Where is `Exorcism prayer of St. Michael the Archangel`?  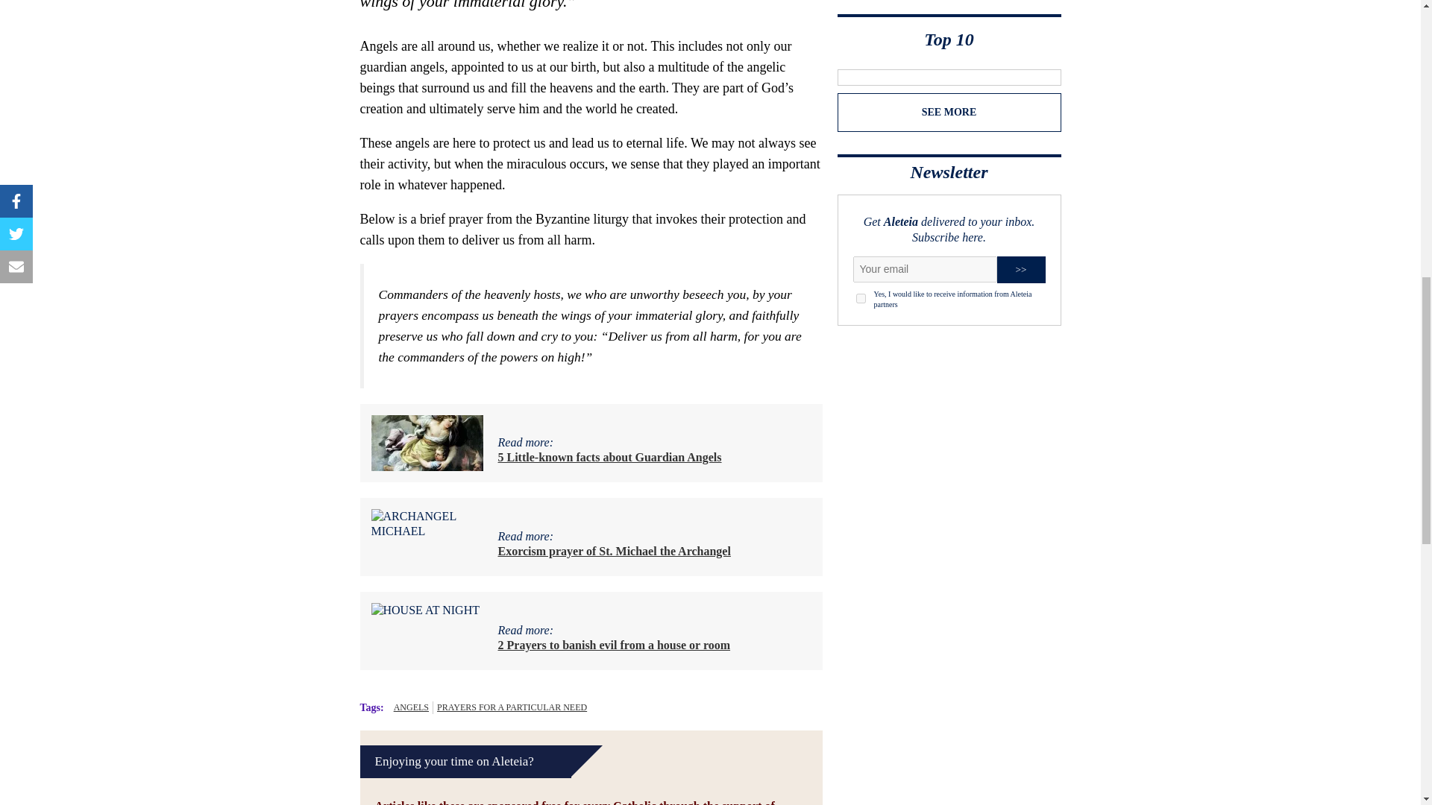 Exorcism prayer of St. Michael the Archangel is located at coordinates (615, 552).